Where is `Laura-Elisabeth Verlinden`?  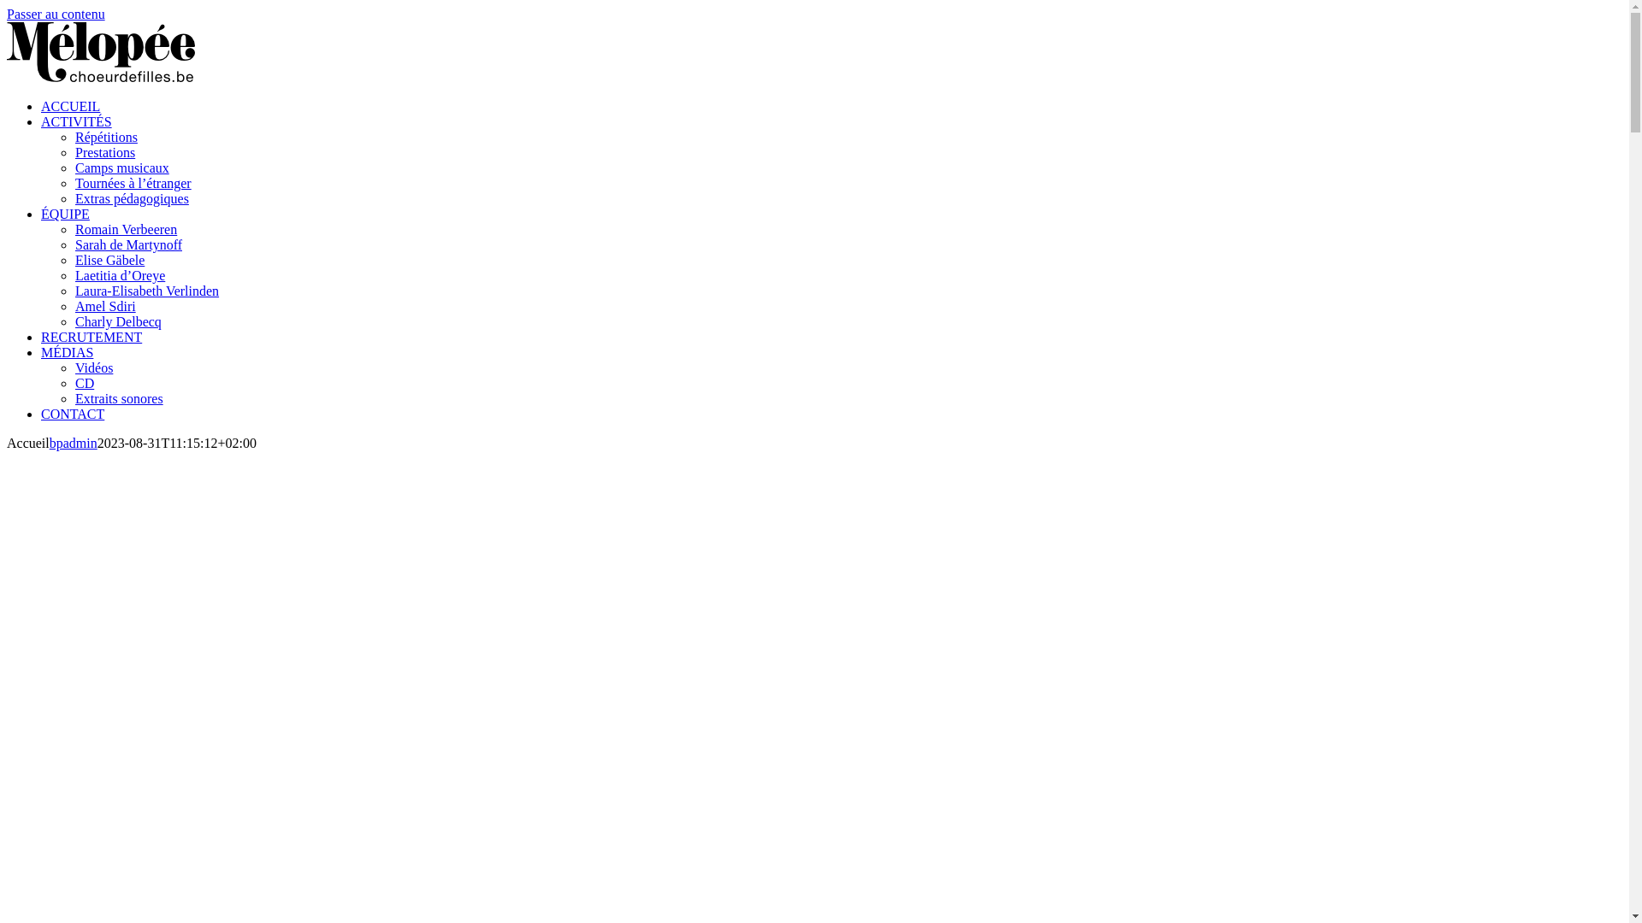 Laura-Elisabeth Verlinden is located at coordinates (147, 291).